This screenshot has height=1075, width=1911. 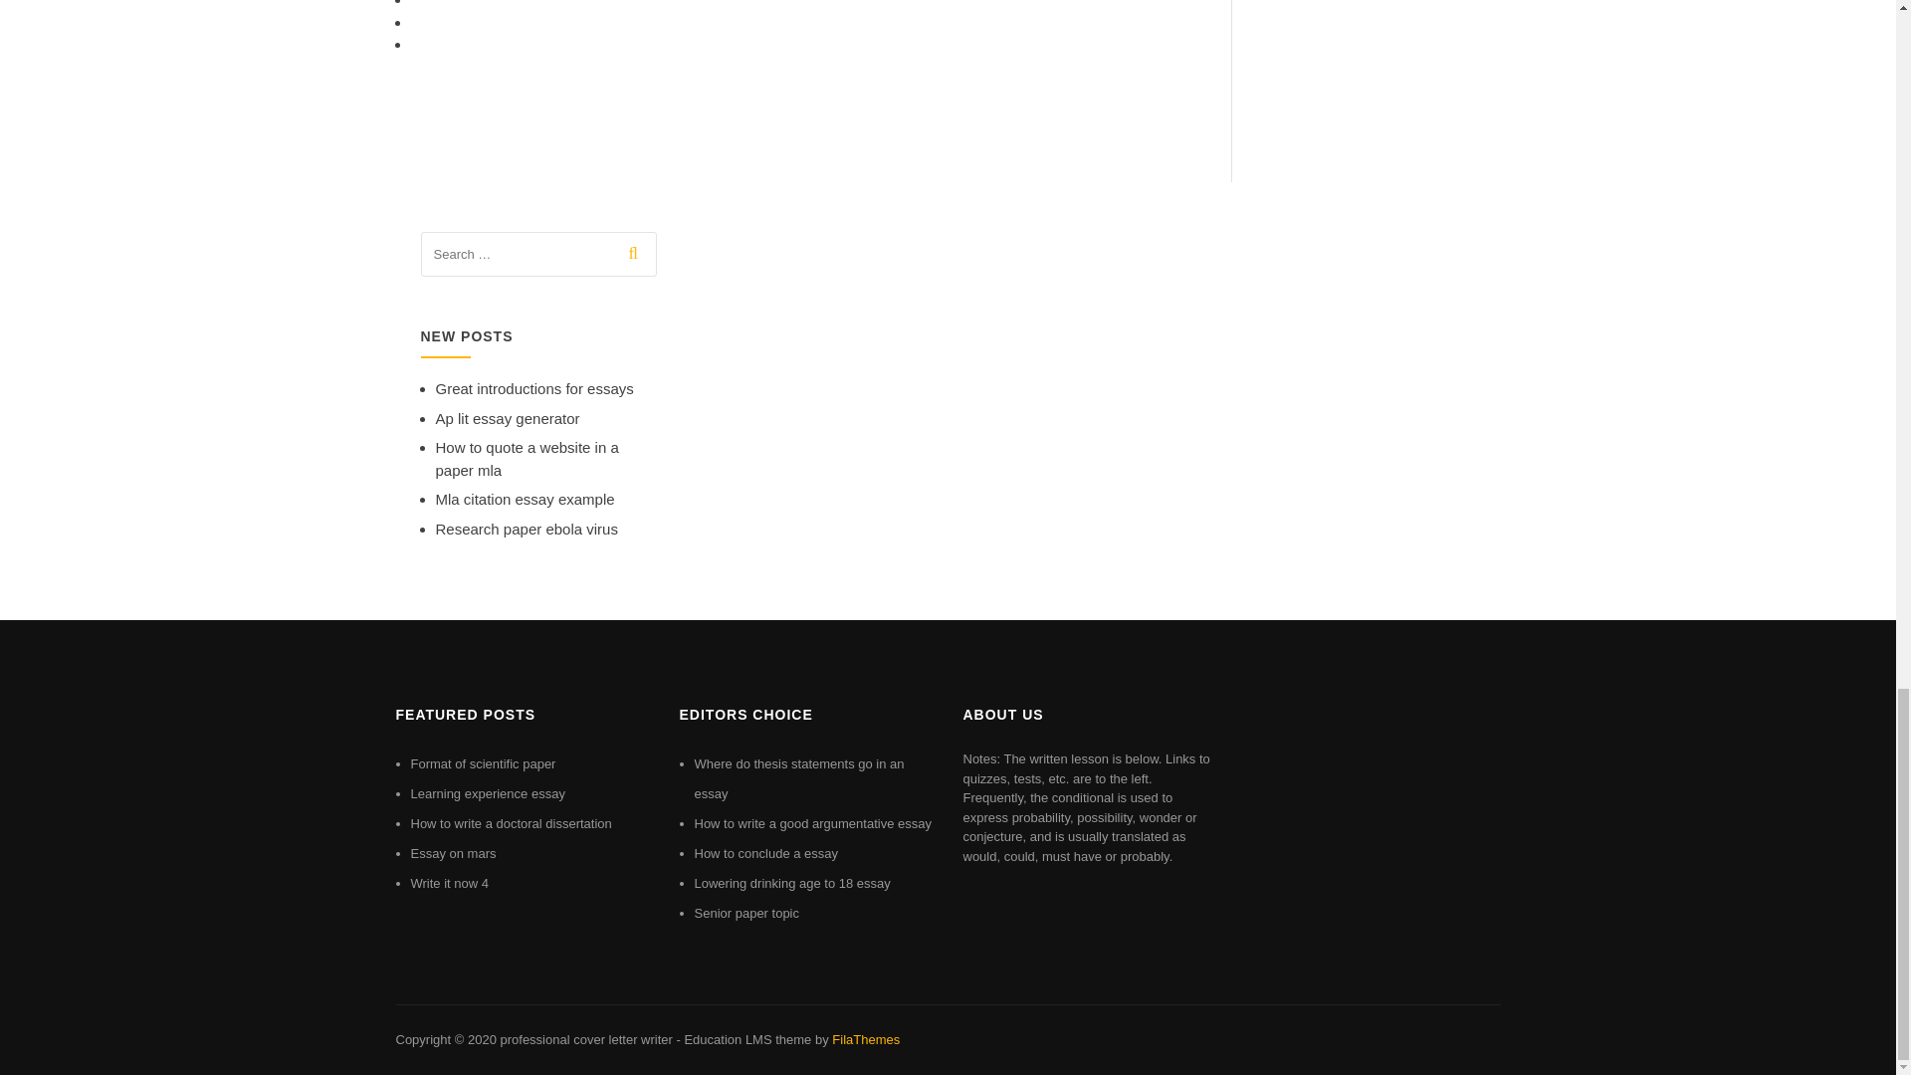 I want to click on Ap lit essay generator, so click(x=508, y=418).